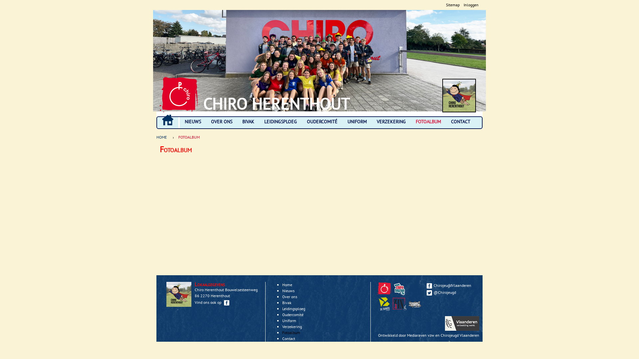 This screenshot has height=359, width=639. What do you see at coordinates (288, 291) in the screenshot?
I see `Nieuws` at bounding box center [288, 291].